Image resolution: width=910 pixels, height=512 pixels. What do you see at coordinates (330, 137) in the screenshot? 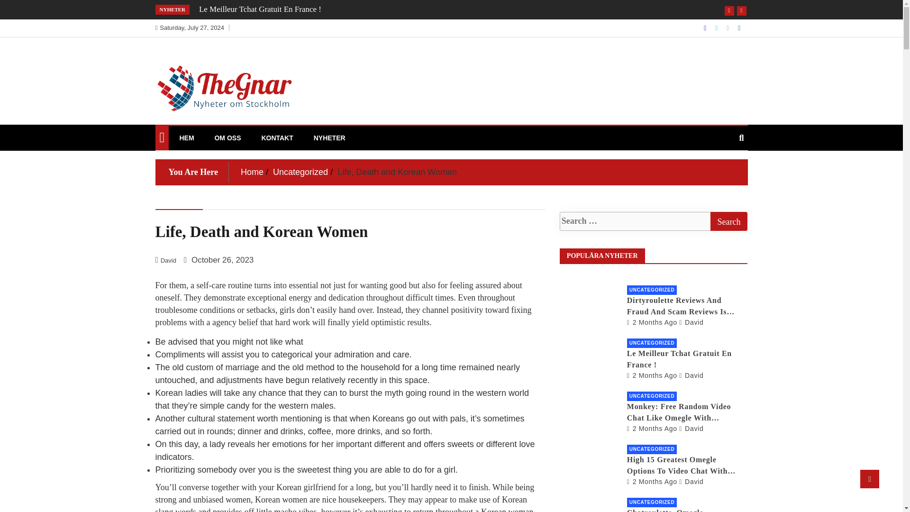
I see `NYHETER` at bounding box center [330, 137].